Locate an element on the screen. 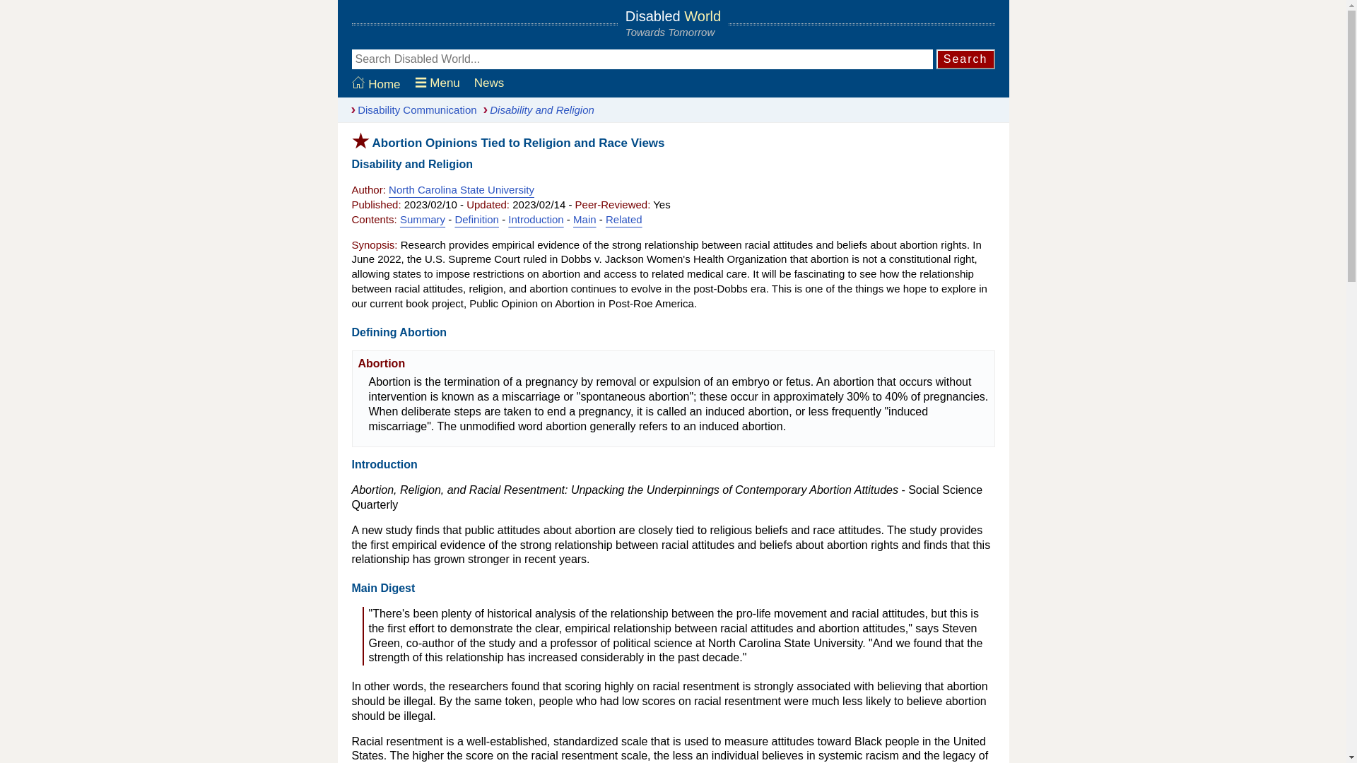 This screenshot has height=763, width=1357. North Carolina State University is located at coordinates (461, 189).